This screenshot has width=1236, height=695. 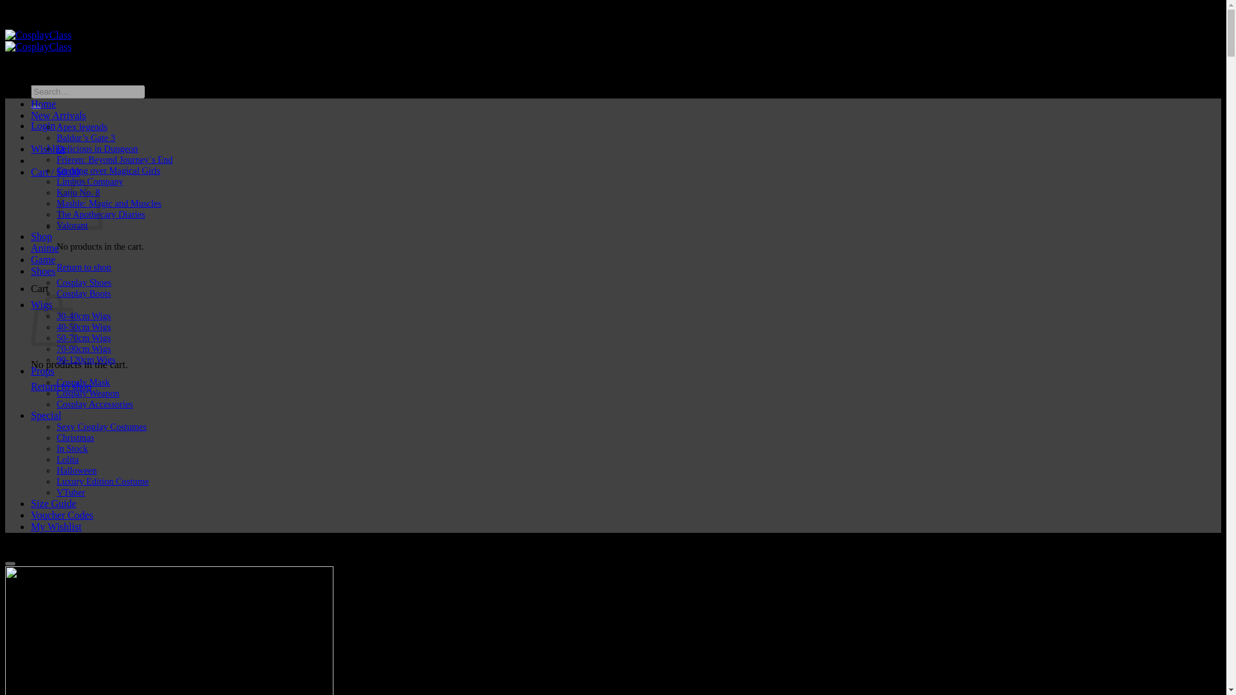 What do you see at coordinates (90, 181) in the screenshot?
I see `Limbus Company` at bounding box center [90, 181].